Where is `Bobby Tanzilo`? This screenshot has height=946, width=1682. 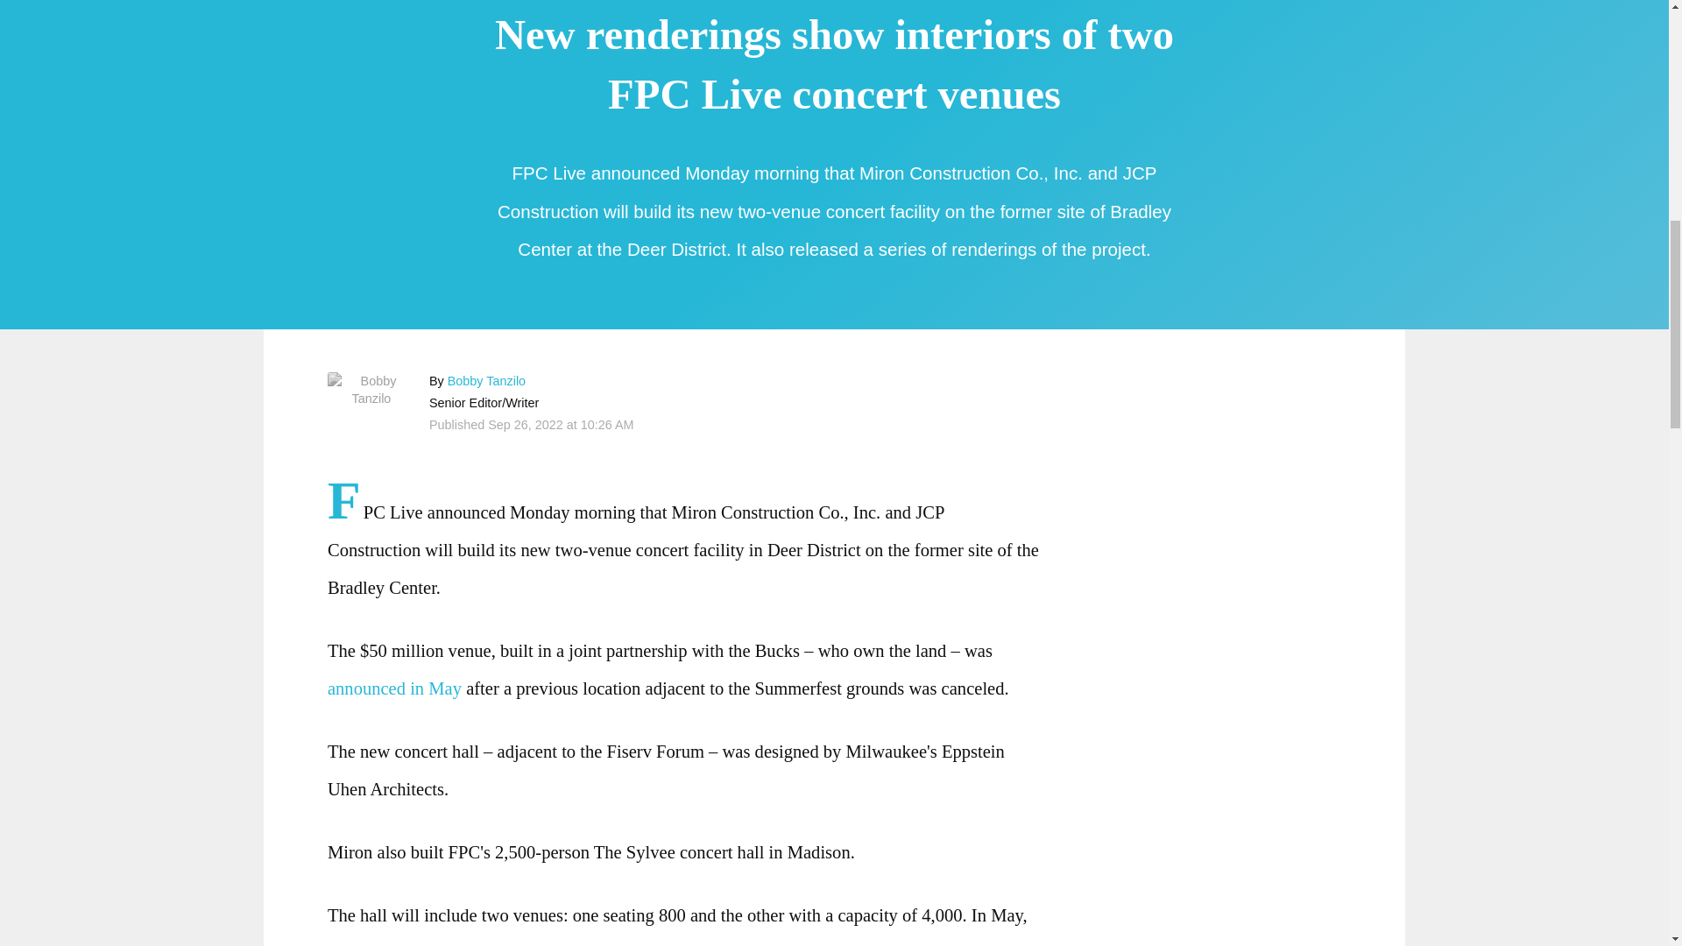 Bobby Tanzilo is located at coordinates (485, 380).